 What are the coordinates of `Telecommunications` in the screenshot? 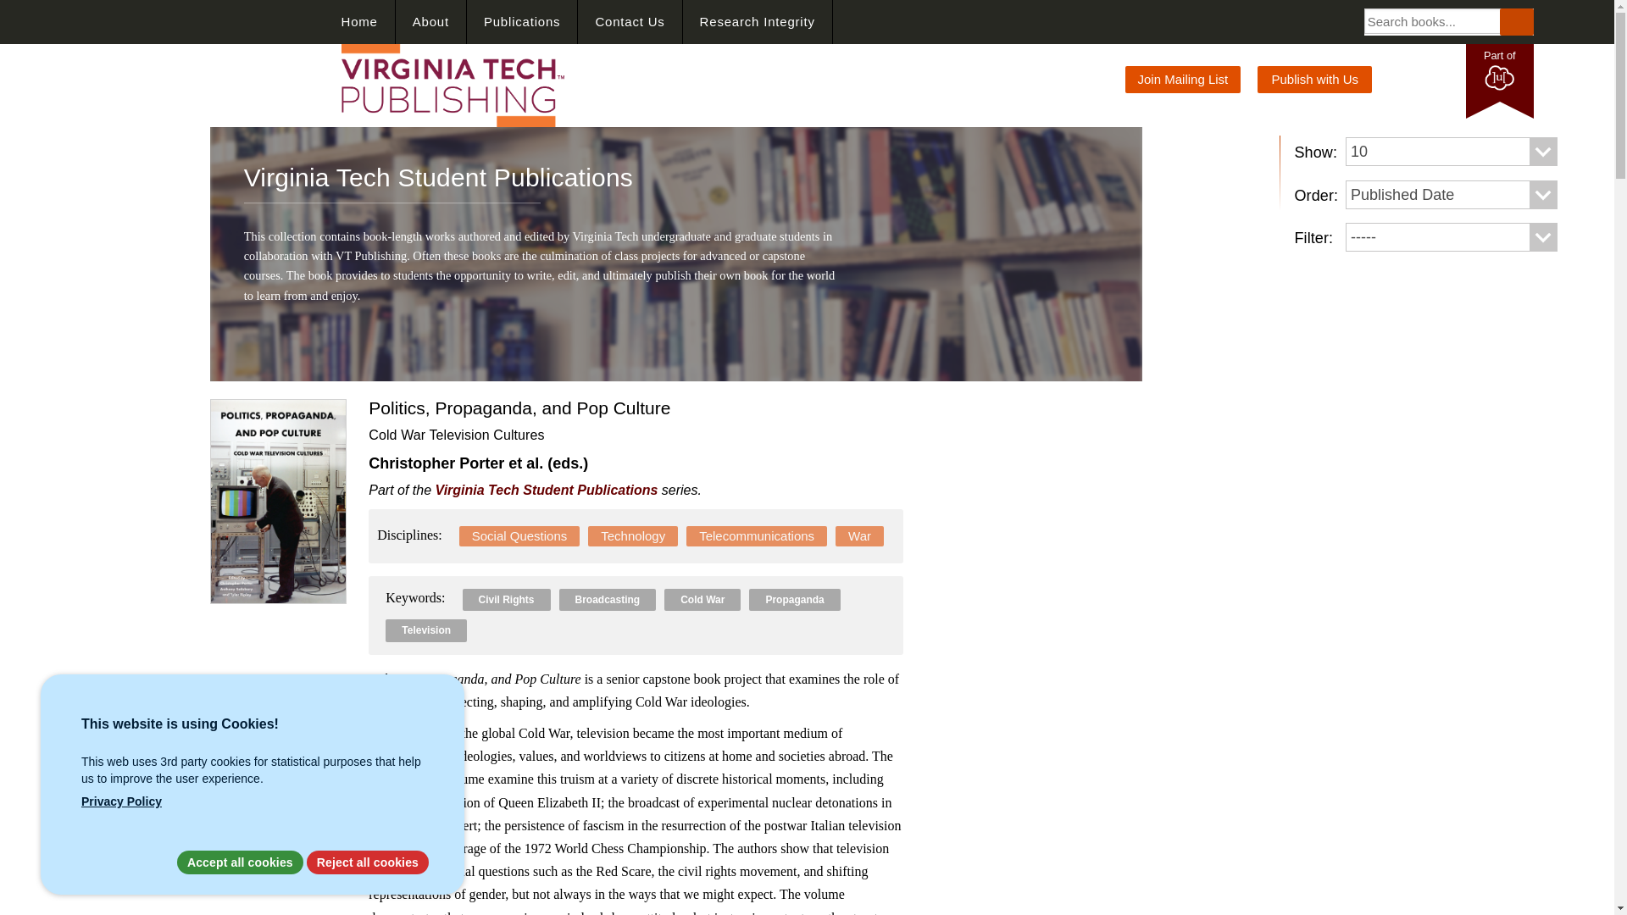 It's located at (756, 535).